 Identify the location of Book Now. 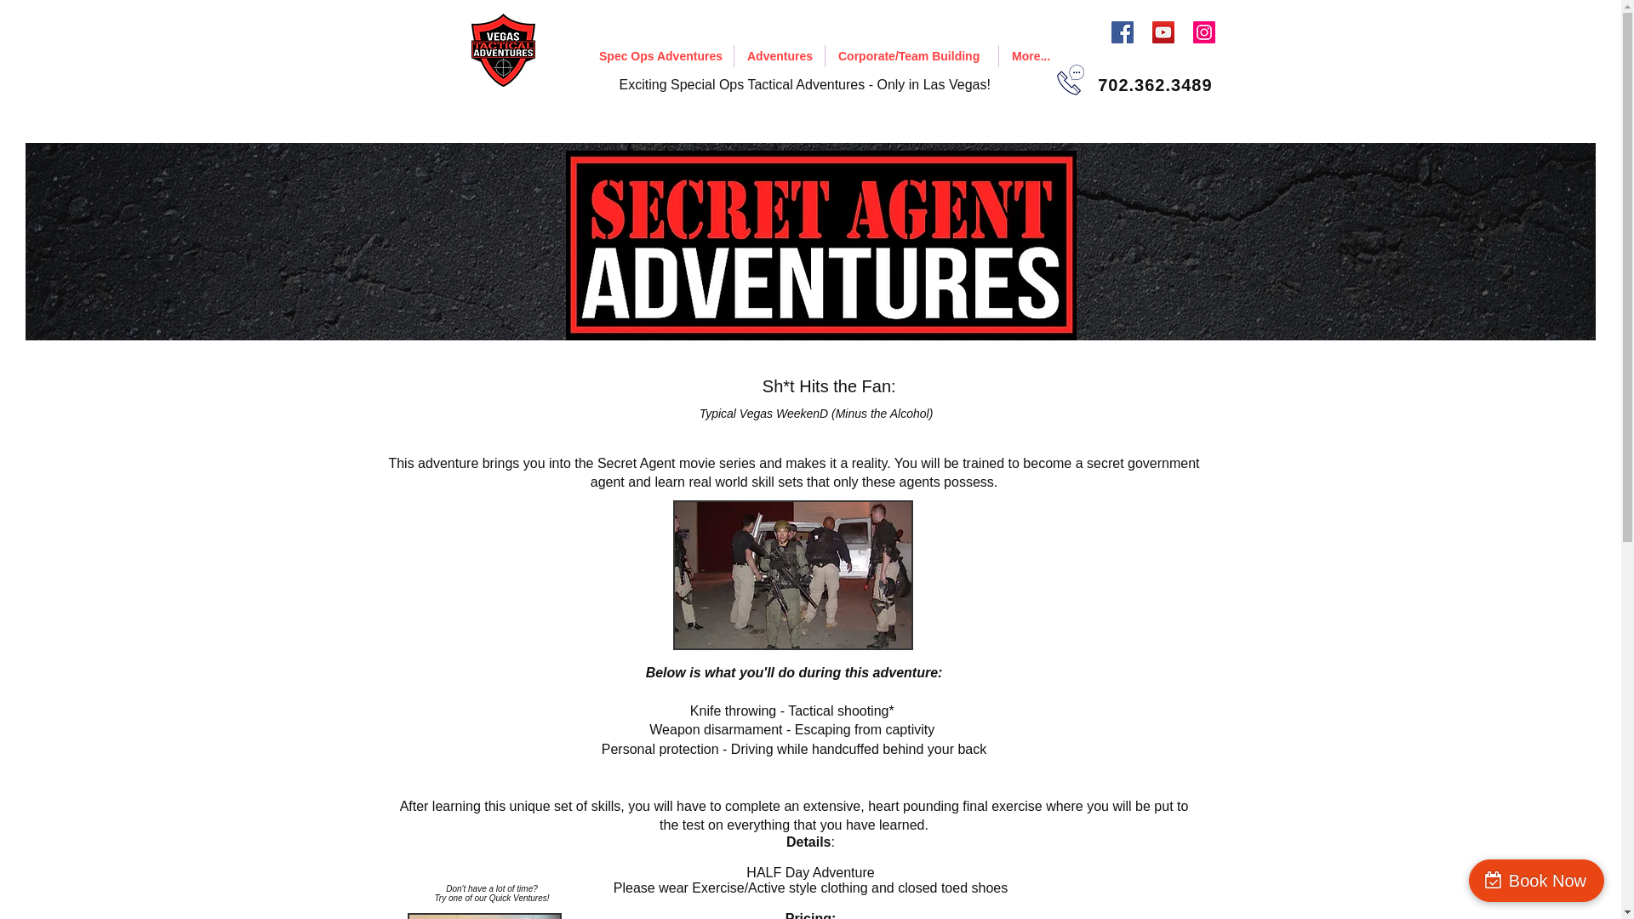
(1537, 880).